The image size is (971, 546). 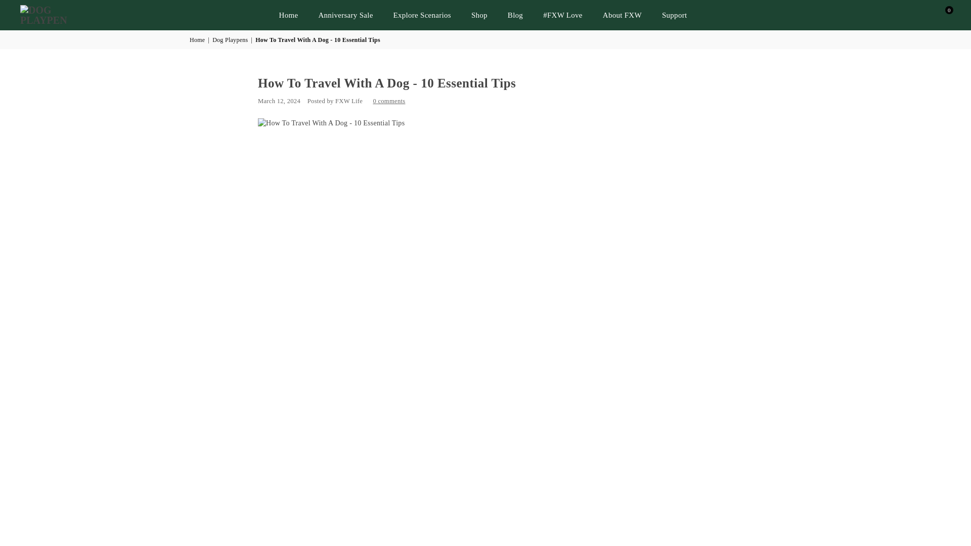 I want to click on Settings, so click(x=923, y=15).